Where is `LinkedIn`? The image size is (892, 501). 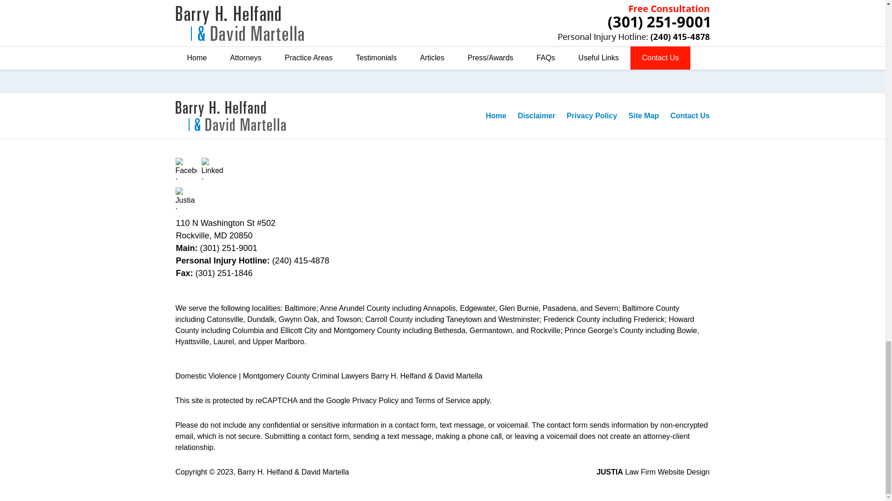
LinkedIn is located at coordinates (212, 168).